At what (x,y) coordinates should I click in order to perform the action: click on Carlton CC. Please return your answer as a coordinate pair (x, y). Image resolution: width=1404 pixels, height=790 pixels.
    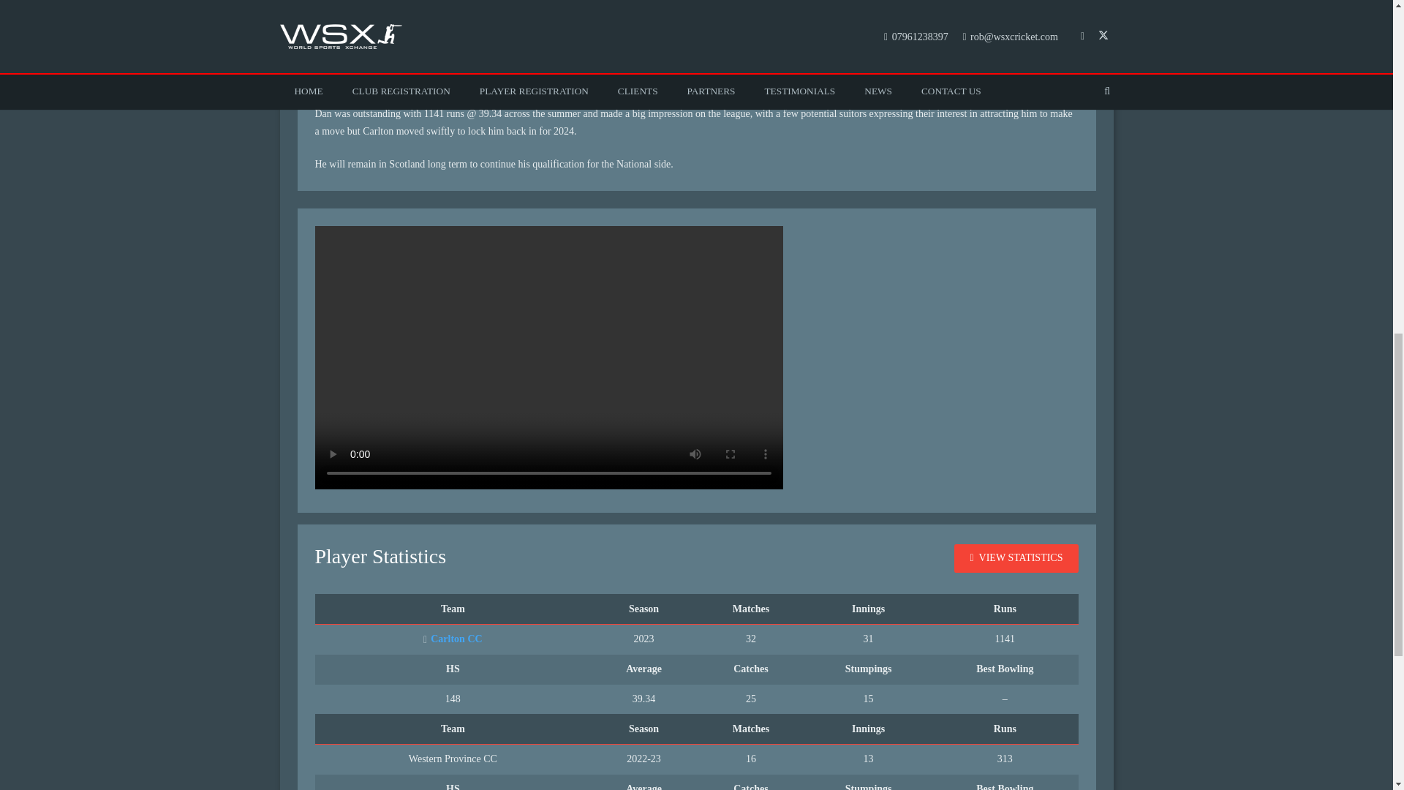
    Looking at the image, I should click on (453, 639).